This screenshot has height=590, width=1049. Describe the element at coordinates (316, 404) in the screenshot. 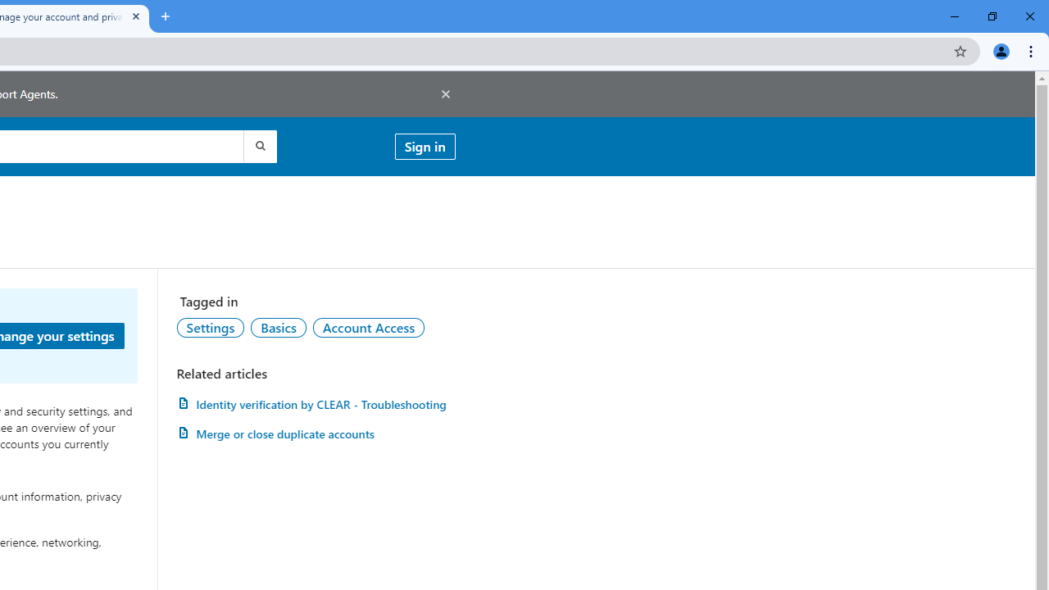

I see `Identity verification by CLEAR - Troubleshooting` at that location.